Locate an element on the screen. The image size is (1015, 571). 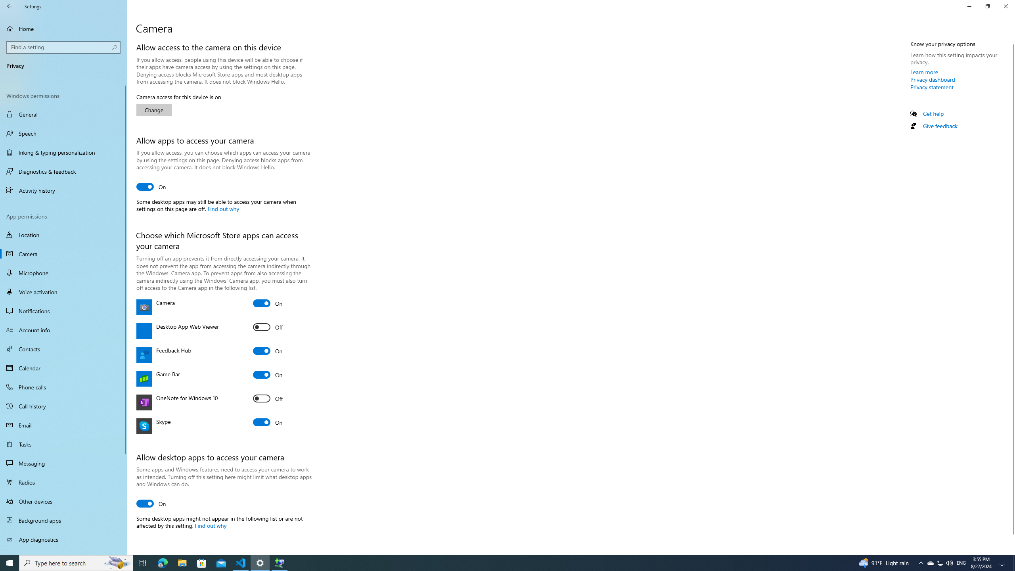
Activity history is located at coordinates (63, 190).